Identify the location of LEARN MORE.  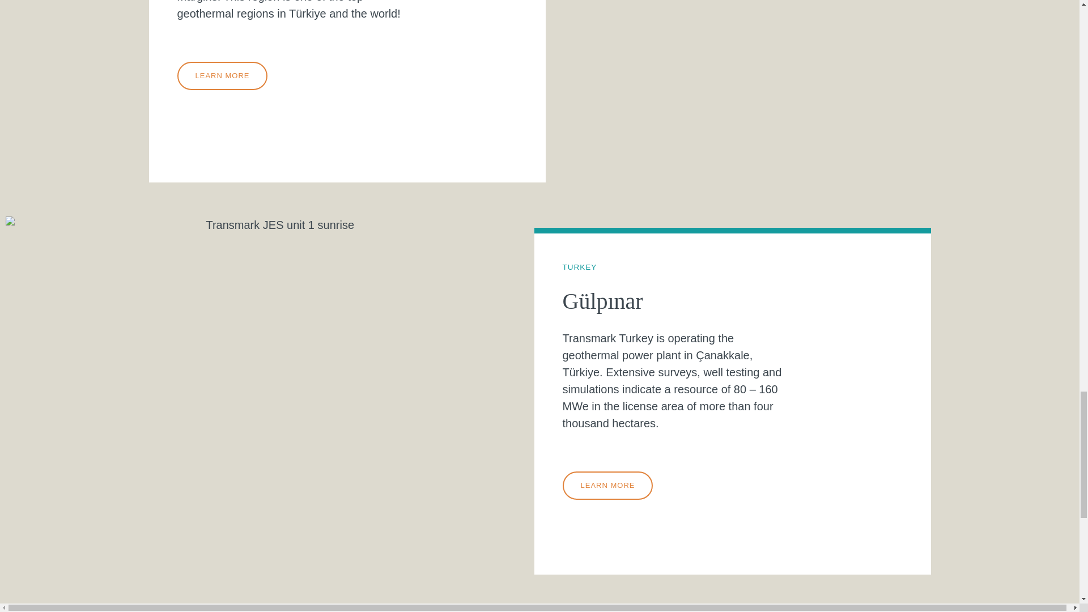
(222, 76).